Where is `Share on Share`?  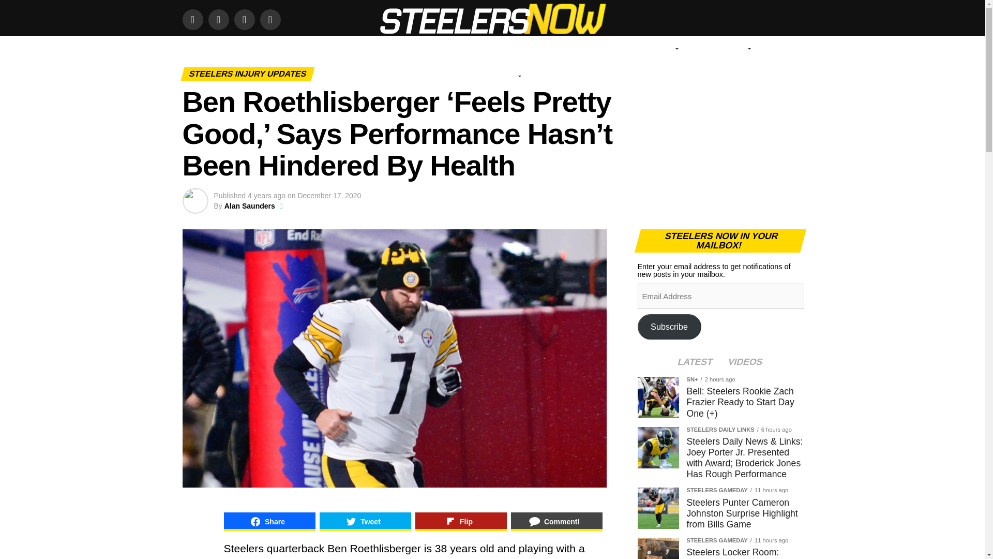 Share on Share is located at coordinates (269, 522).